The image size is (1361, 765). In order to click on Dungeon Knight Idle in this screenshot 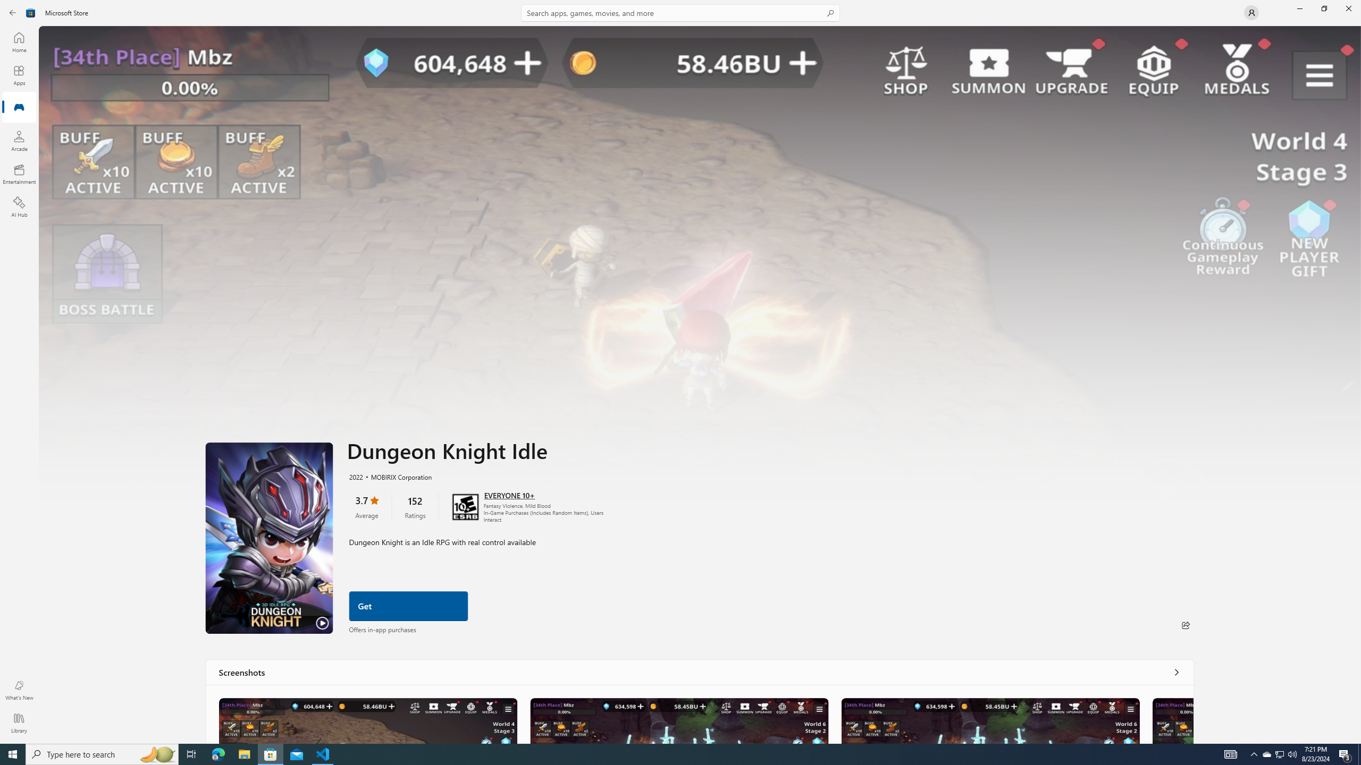, I will do `click(368, 720)`.